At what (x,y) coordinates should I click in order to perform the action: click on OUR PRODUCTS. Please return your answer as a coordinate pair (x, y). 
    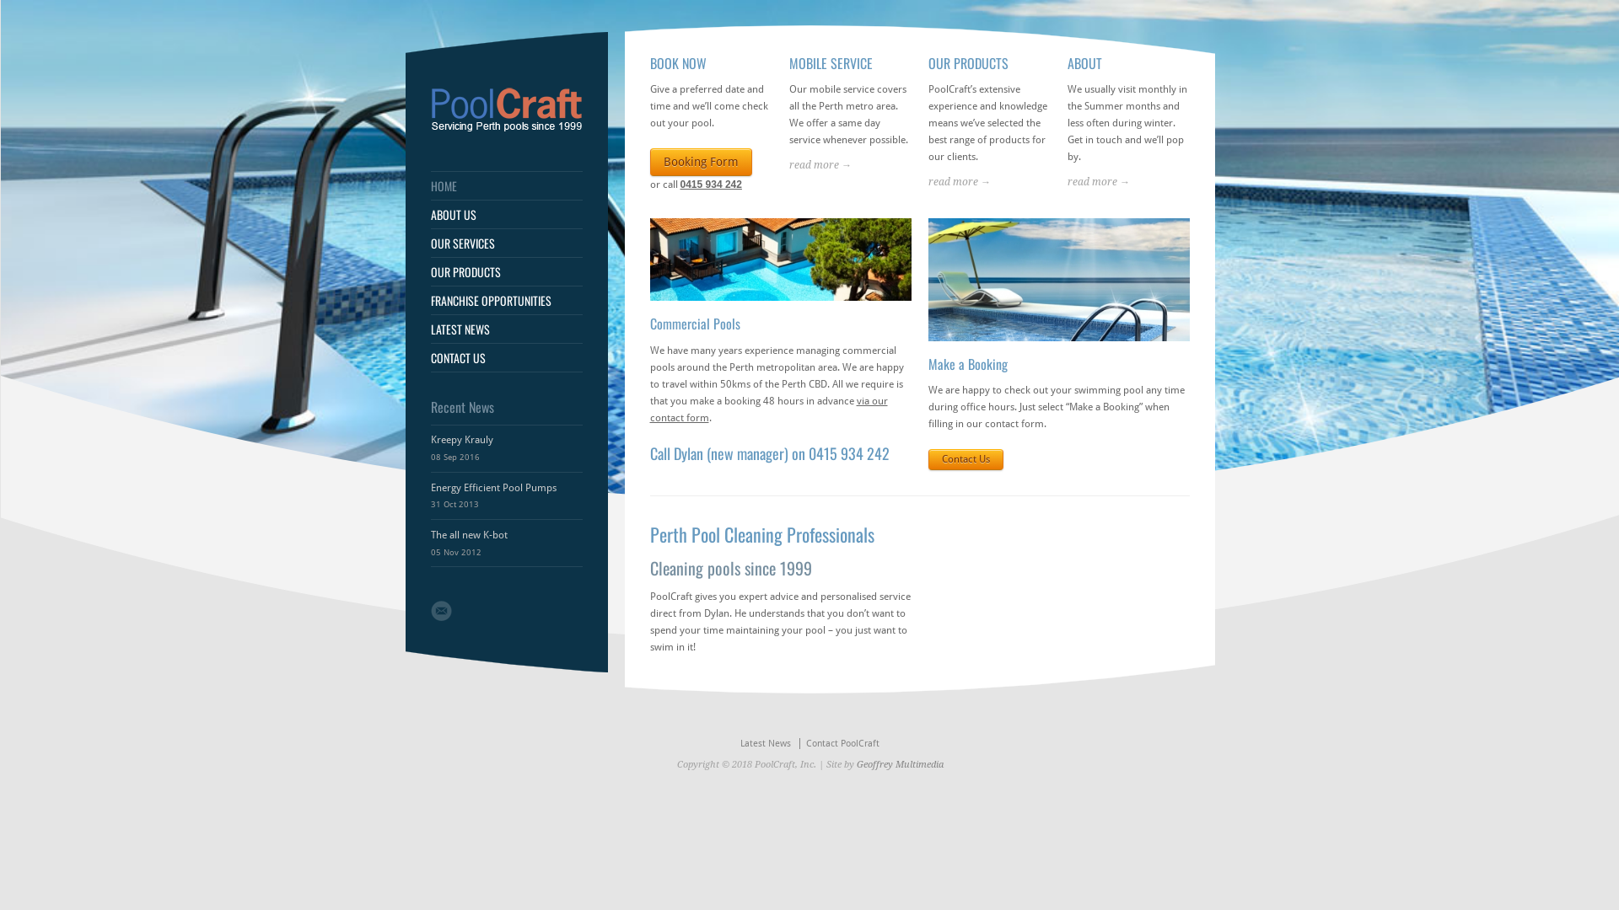
    Looking at the image, I should click on (968, 63).